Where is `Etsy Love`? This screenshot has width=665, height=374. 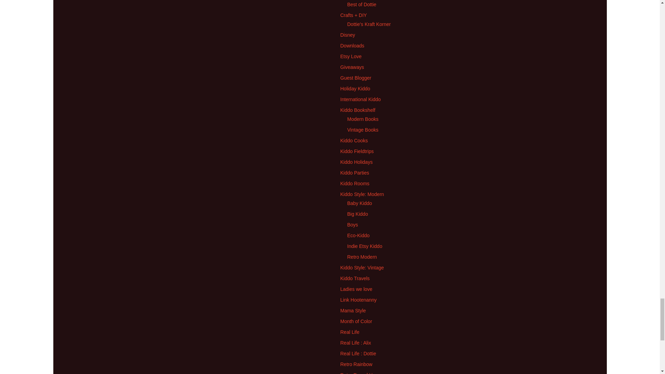 Etsy Love is located at coordinates (351, 56).